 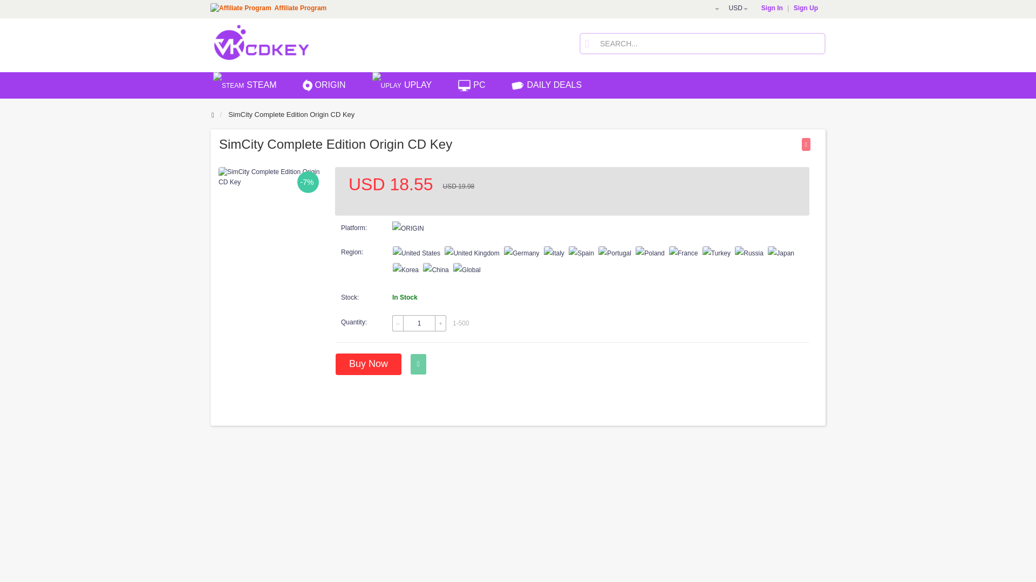 I want to click on France, so click(x=683, y=253).